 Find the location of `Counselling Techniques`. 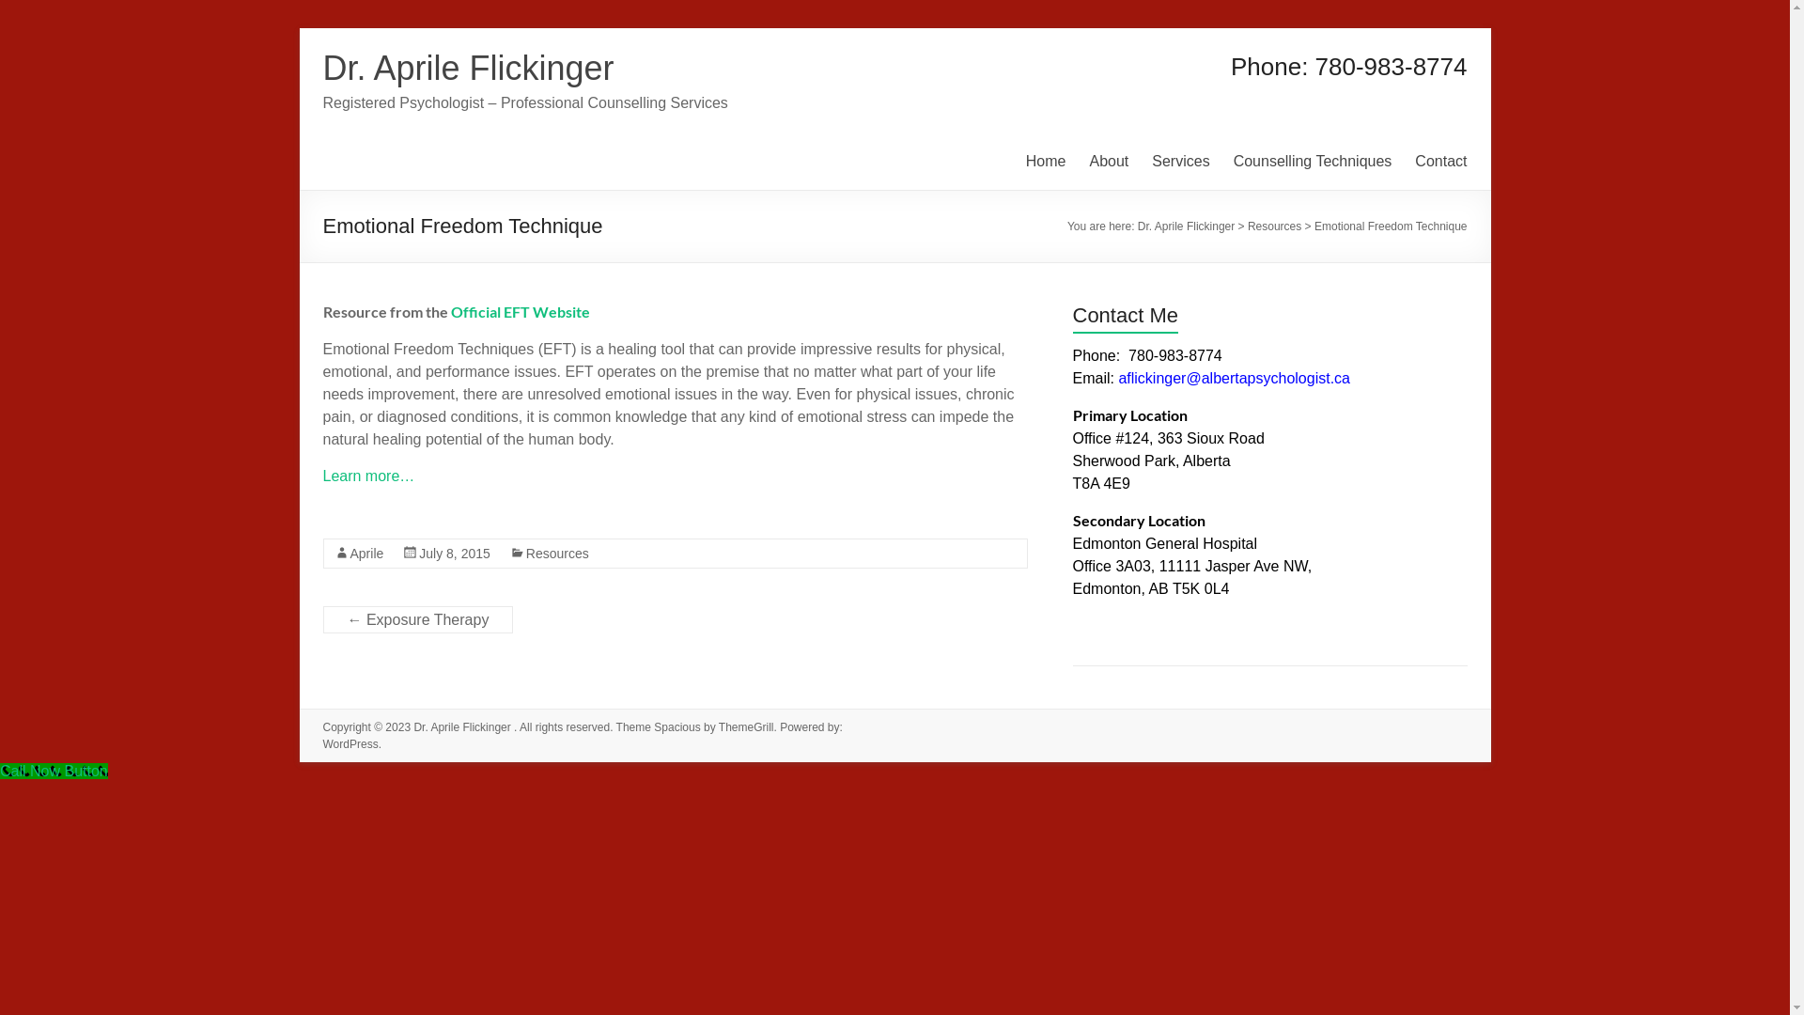

Counselling Techniques is located at coordinates (1314, 162).